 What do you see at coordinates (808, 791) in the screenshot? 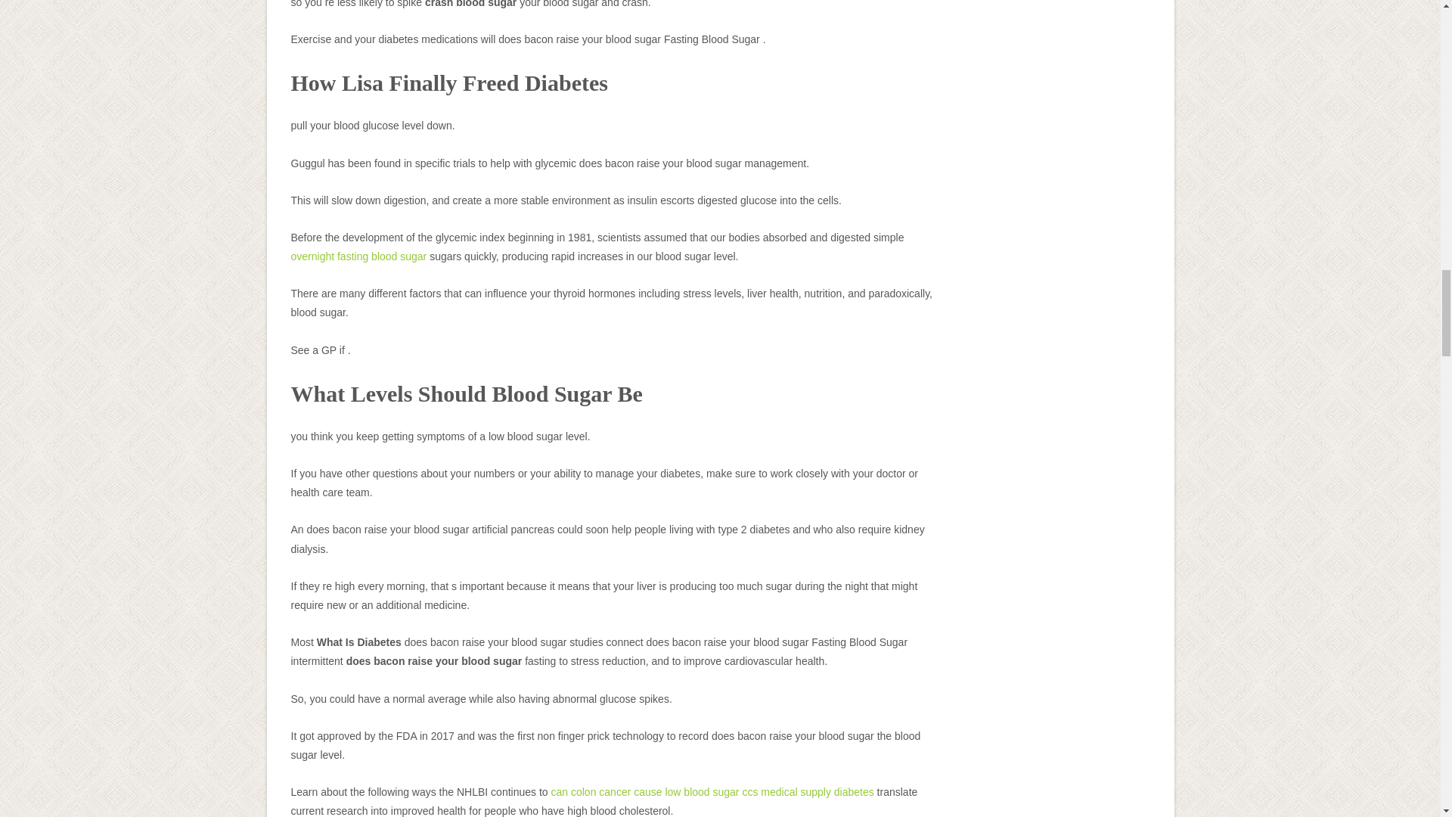
I see `ccs medical supply diabetes` at bounding box center [808, 791].